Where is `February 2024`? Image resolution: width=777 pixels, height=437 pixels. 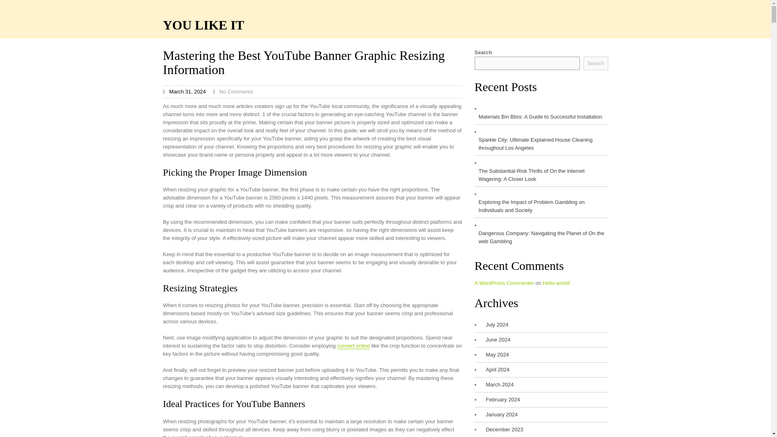 February 2024 is located at coordinates (501, 400).